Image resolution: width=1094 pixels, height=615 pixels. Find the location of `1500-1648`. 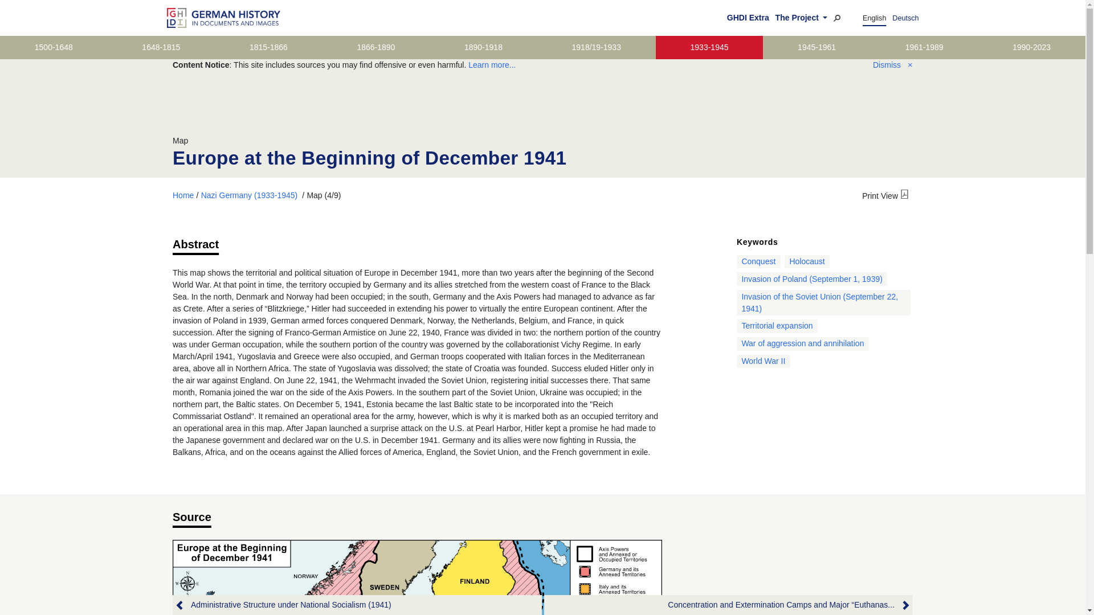

1500-1648 is located at coordinates (54, 47).